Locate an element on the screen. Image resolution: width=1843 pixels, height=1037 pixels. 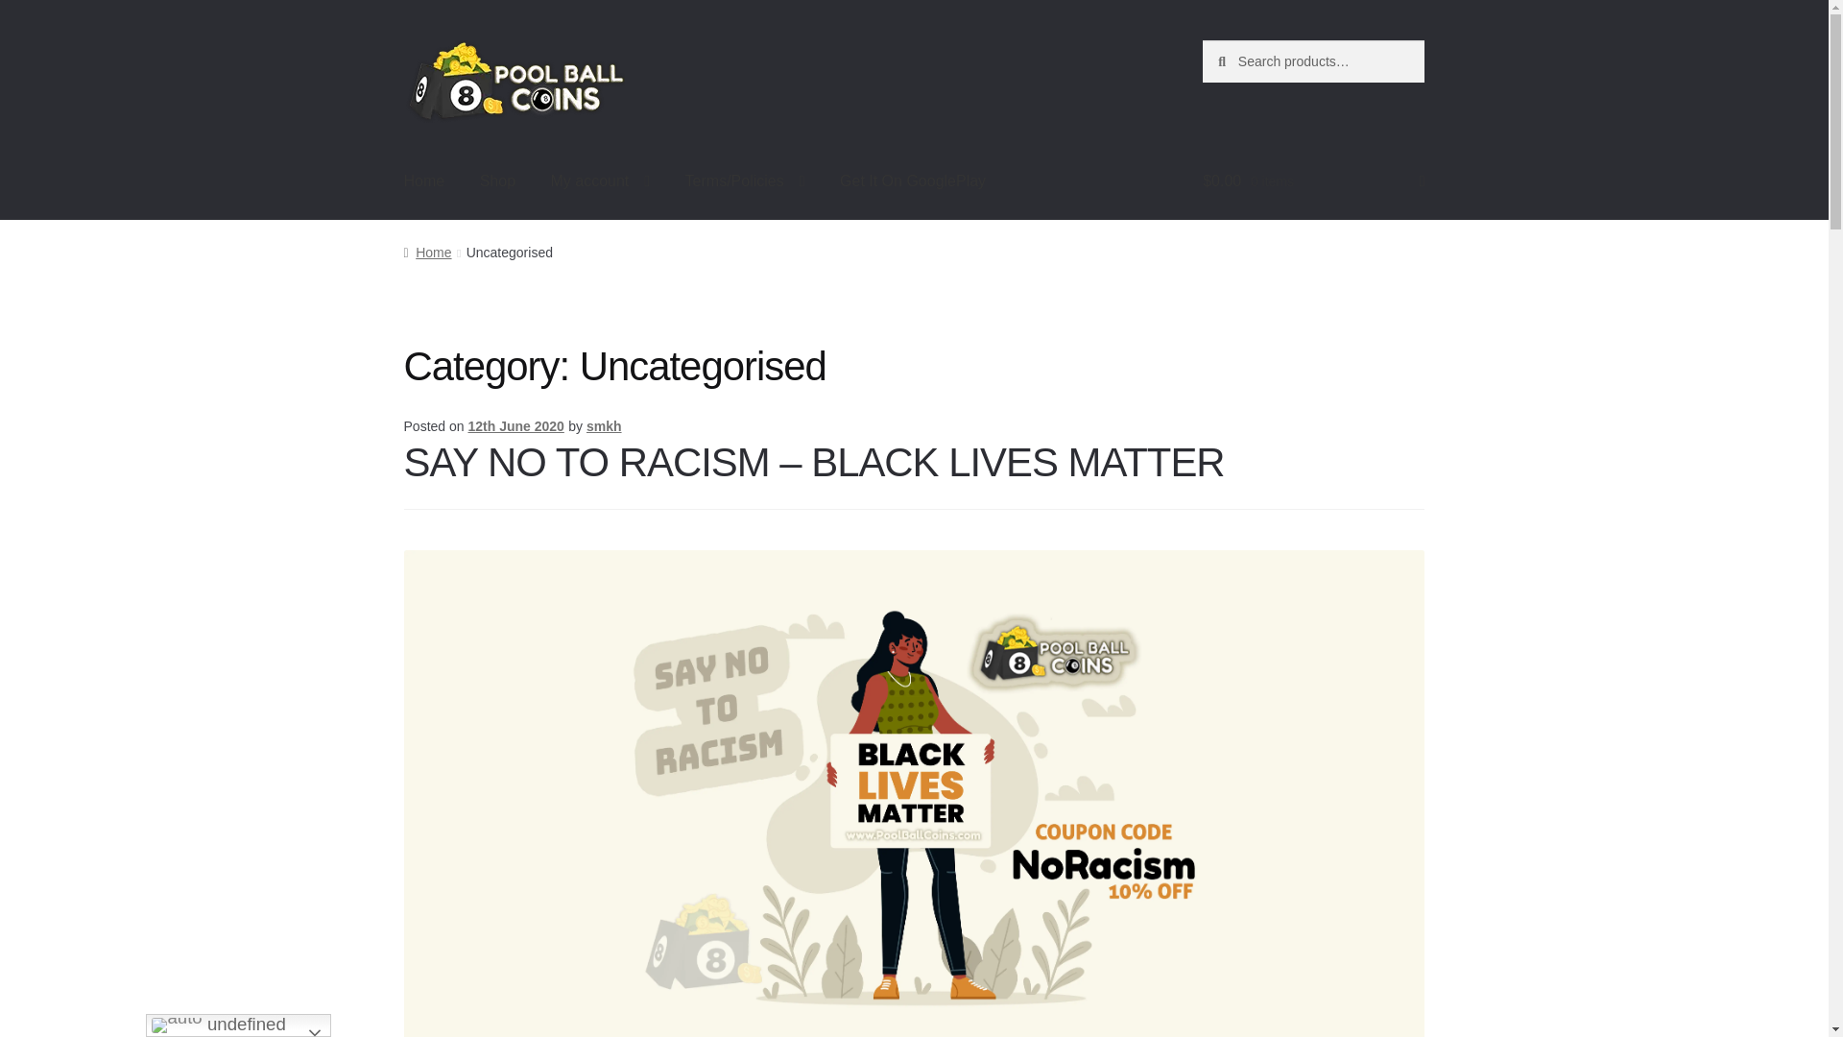
smkh is located at coordinates (604, 426).